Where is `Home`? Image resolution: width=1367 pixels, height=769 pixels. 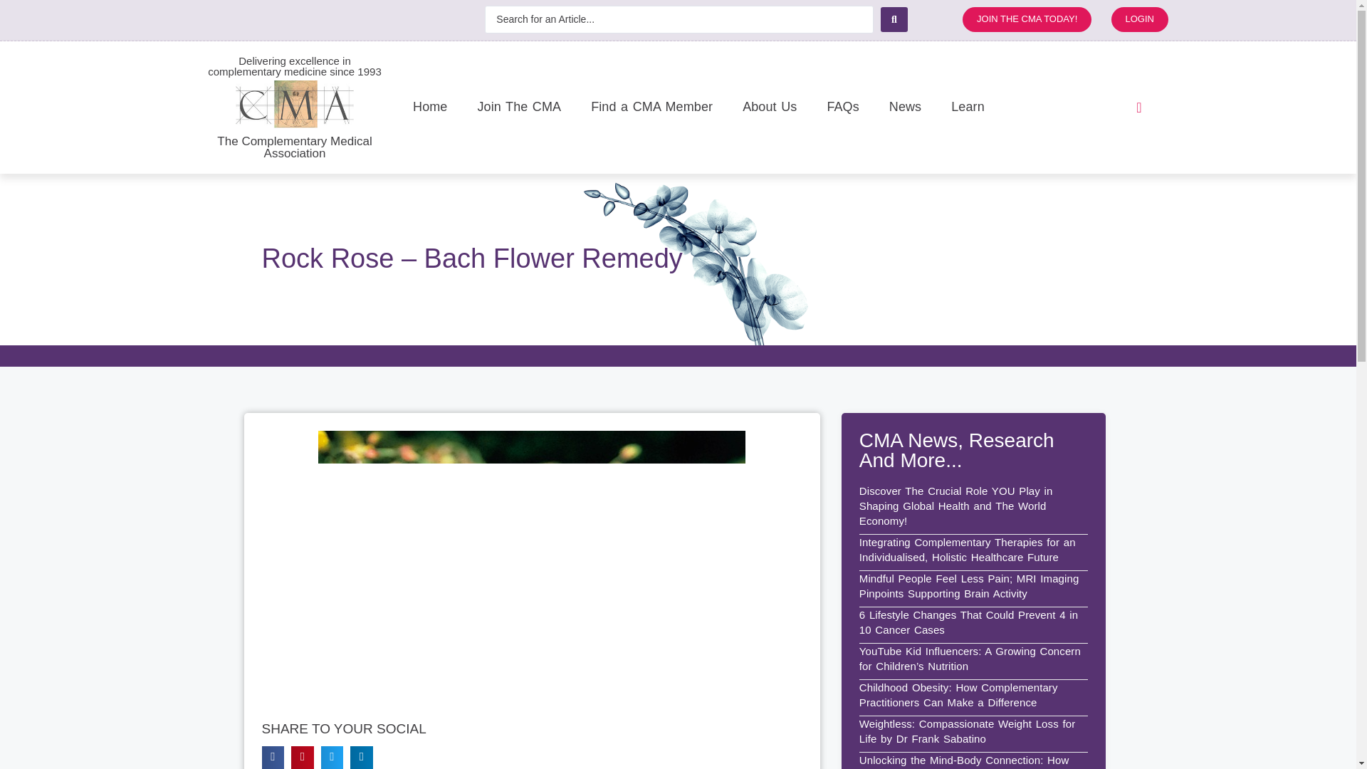
Home is located at coordinates (430, 107).